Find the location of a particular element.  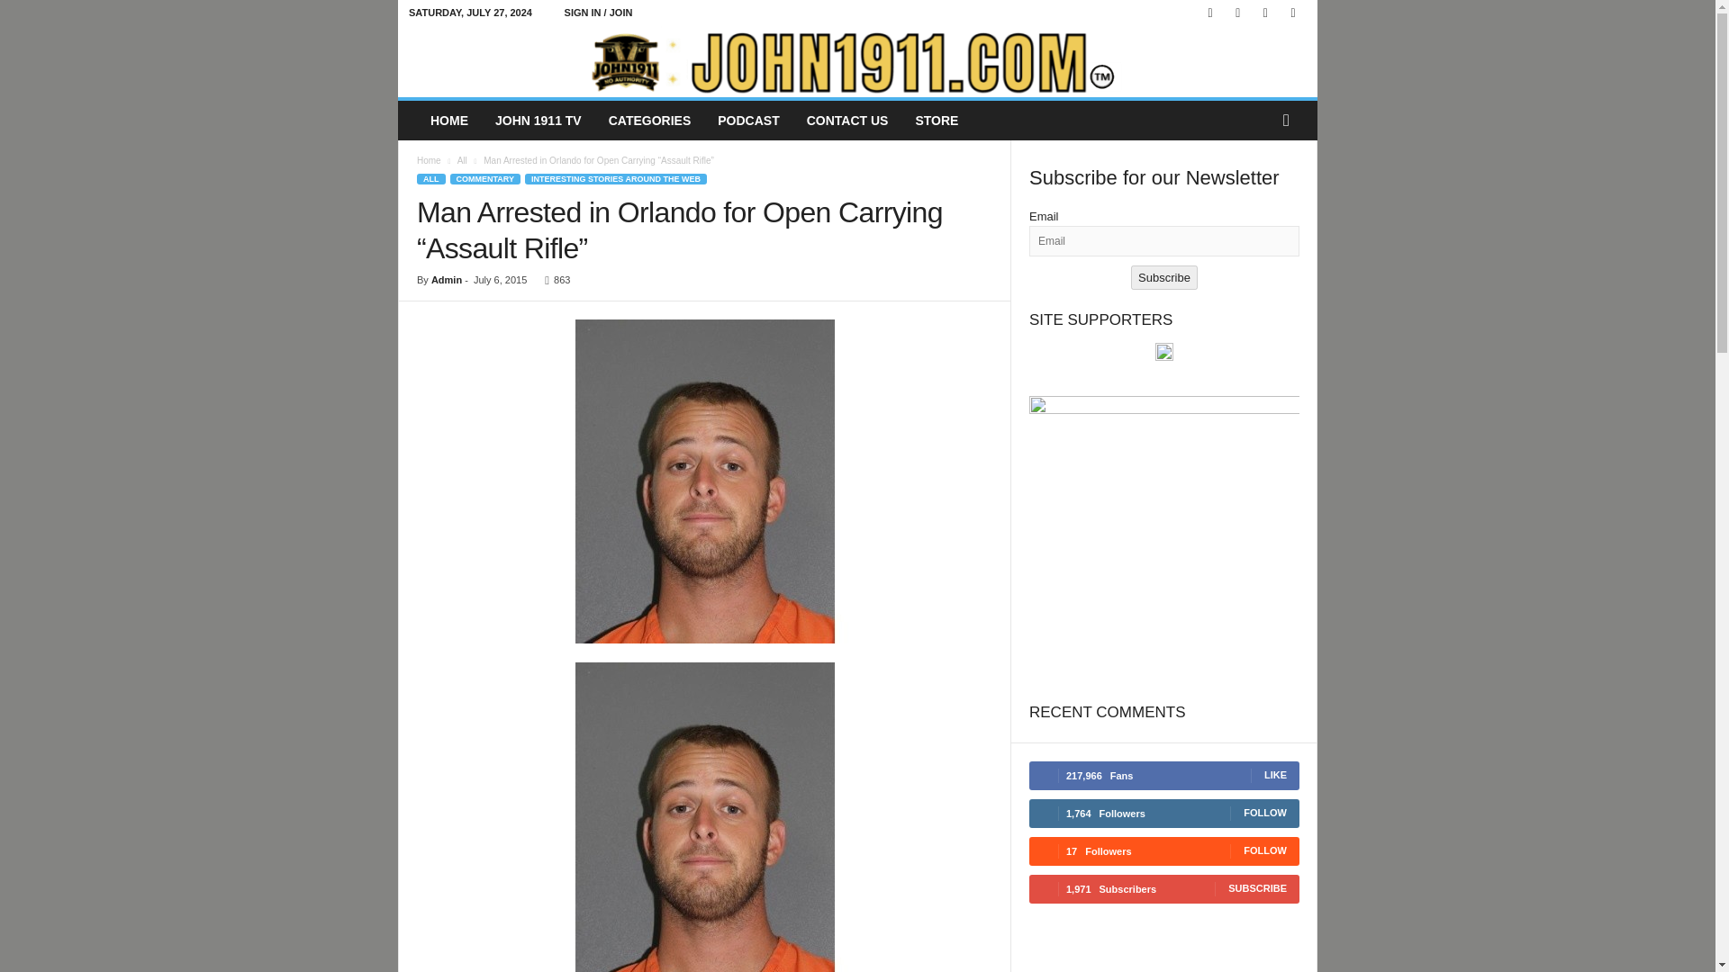

Christopher-Ray is located at coordinates (704, 481).